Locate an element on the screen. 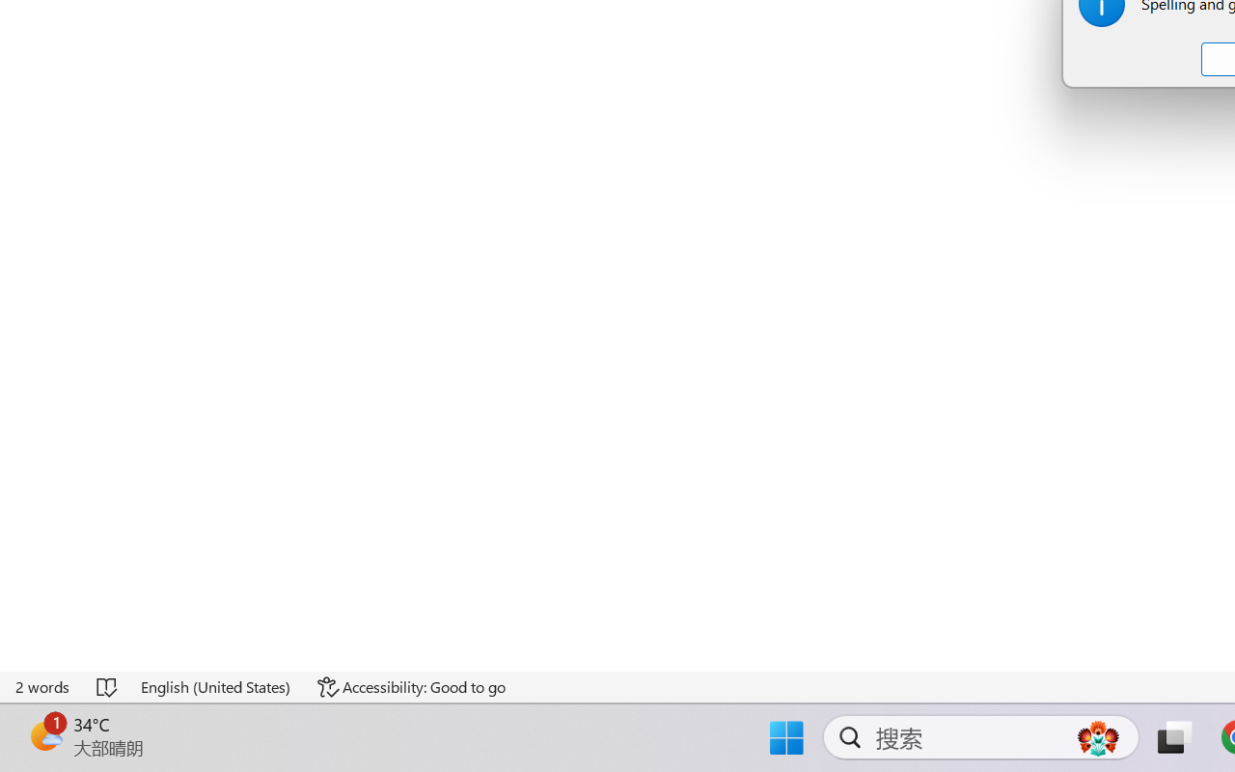  AutomationID: DynamicSearchBoxGleamImage is located at coordinates (1098, 737).